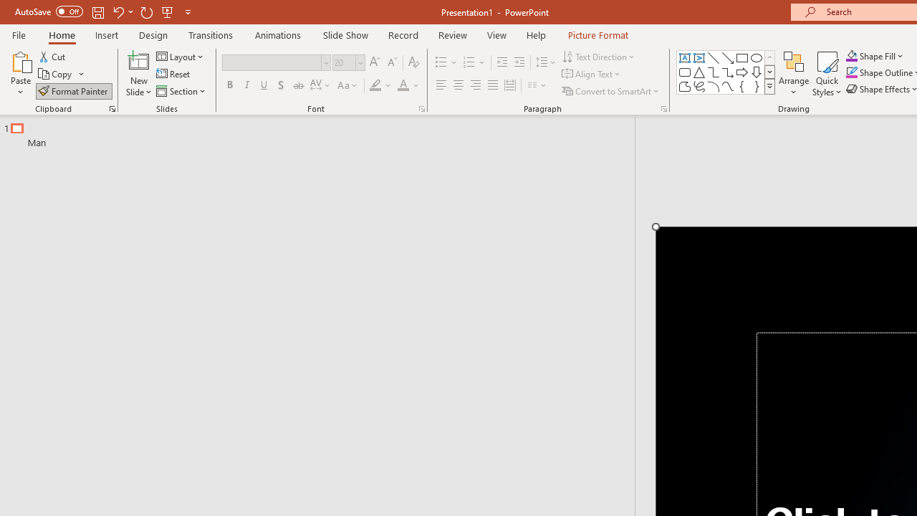 This screenshot has width=917, height=516. Describe the element at coordinates (726, 72) in the screenshot. I see `AutomationID: ShapesInsertGallery` at that location.